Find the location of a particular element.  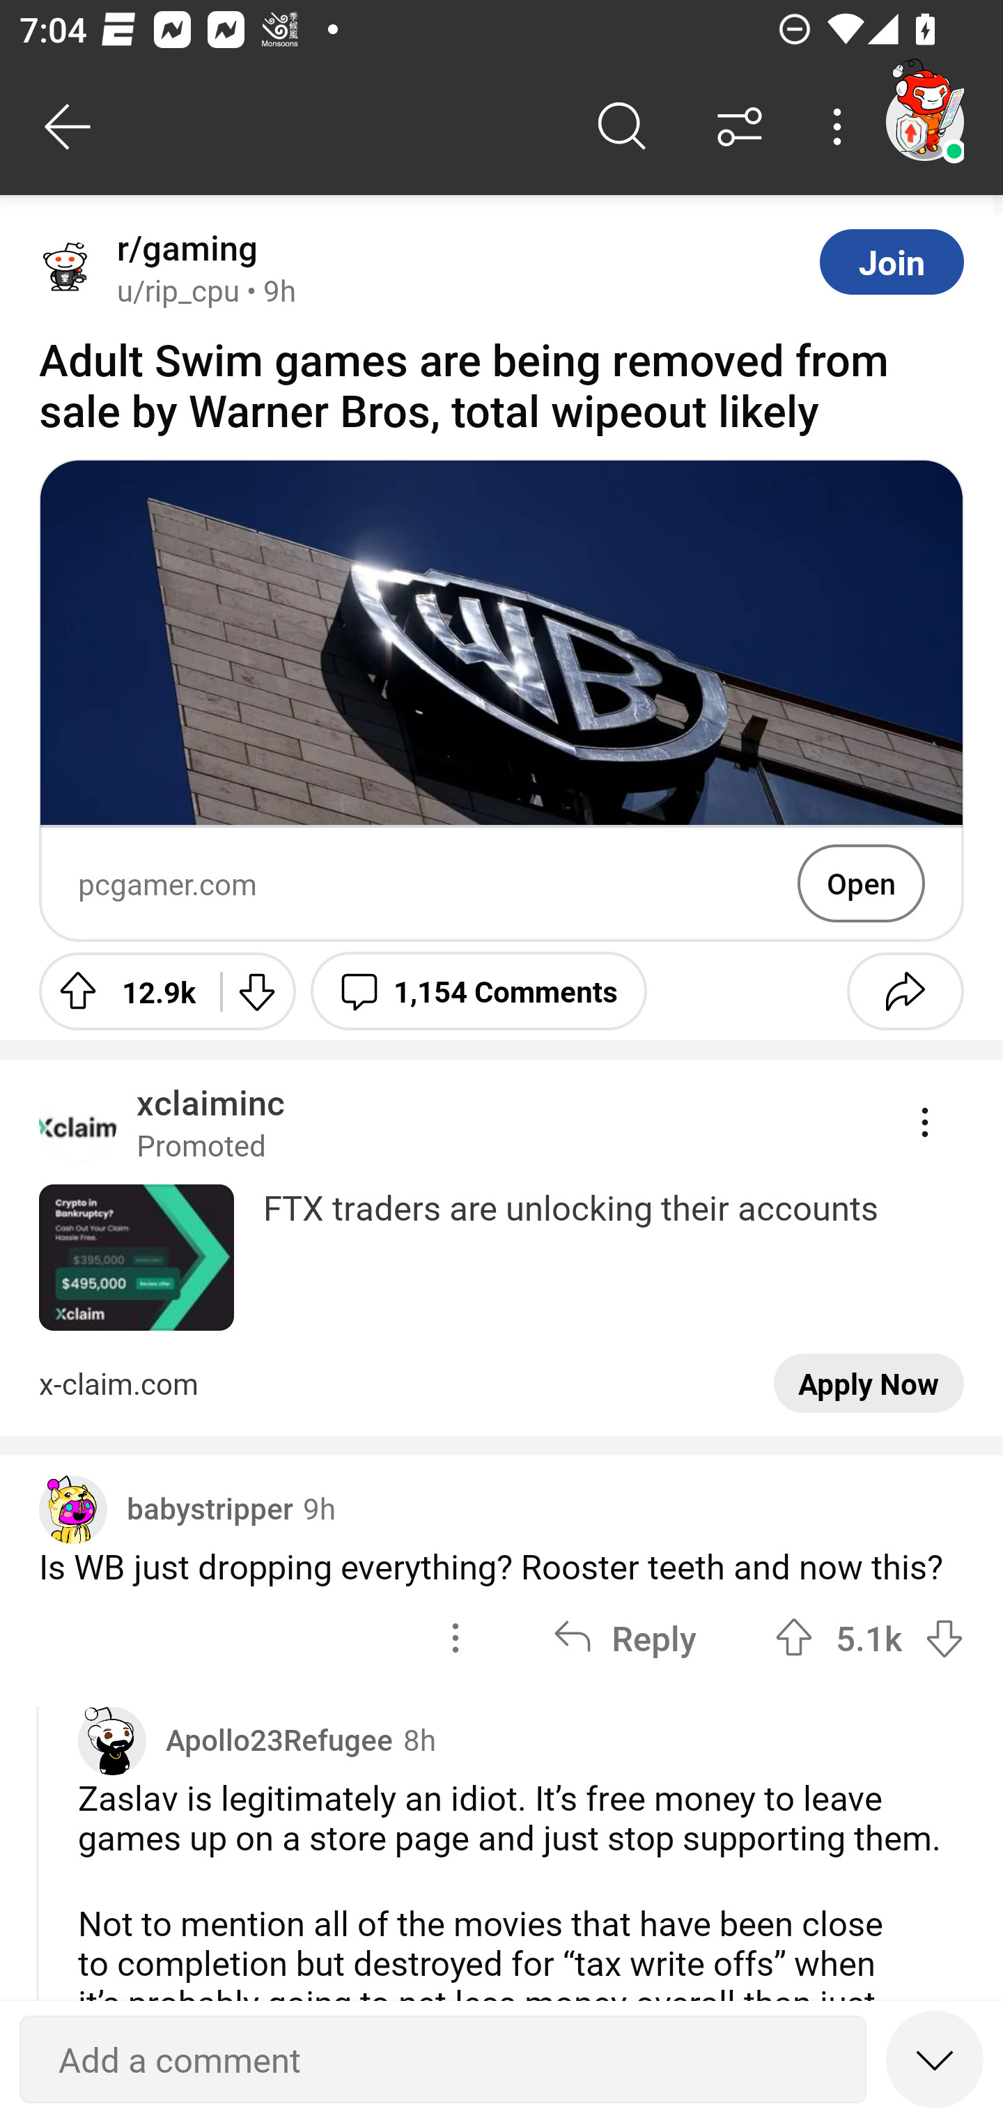

Preview Image pcgamer.com Open is located at coordinates (501, 701).